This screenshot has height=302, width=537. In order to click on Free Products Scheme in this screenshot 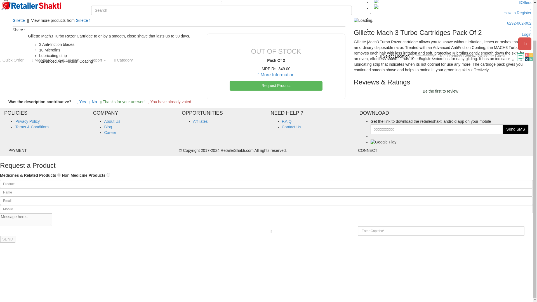, I will do `click(457, 13)`.